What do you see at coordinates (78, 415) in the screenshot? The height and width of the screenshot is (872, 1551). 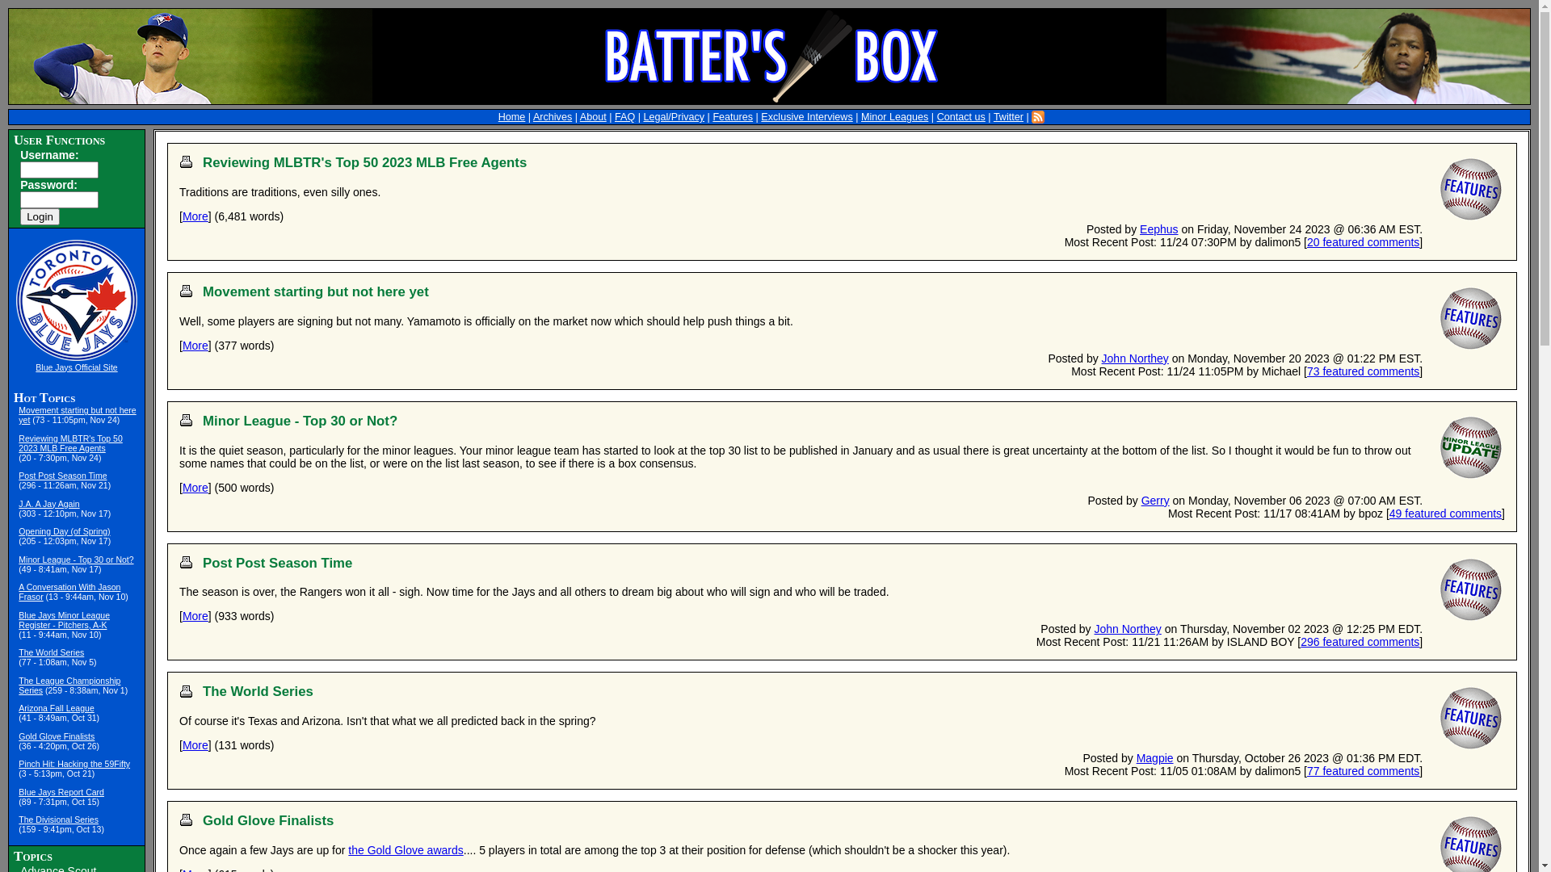 I see `Movement starting but not here yet` at bounding box center [78, 415].